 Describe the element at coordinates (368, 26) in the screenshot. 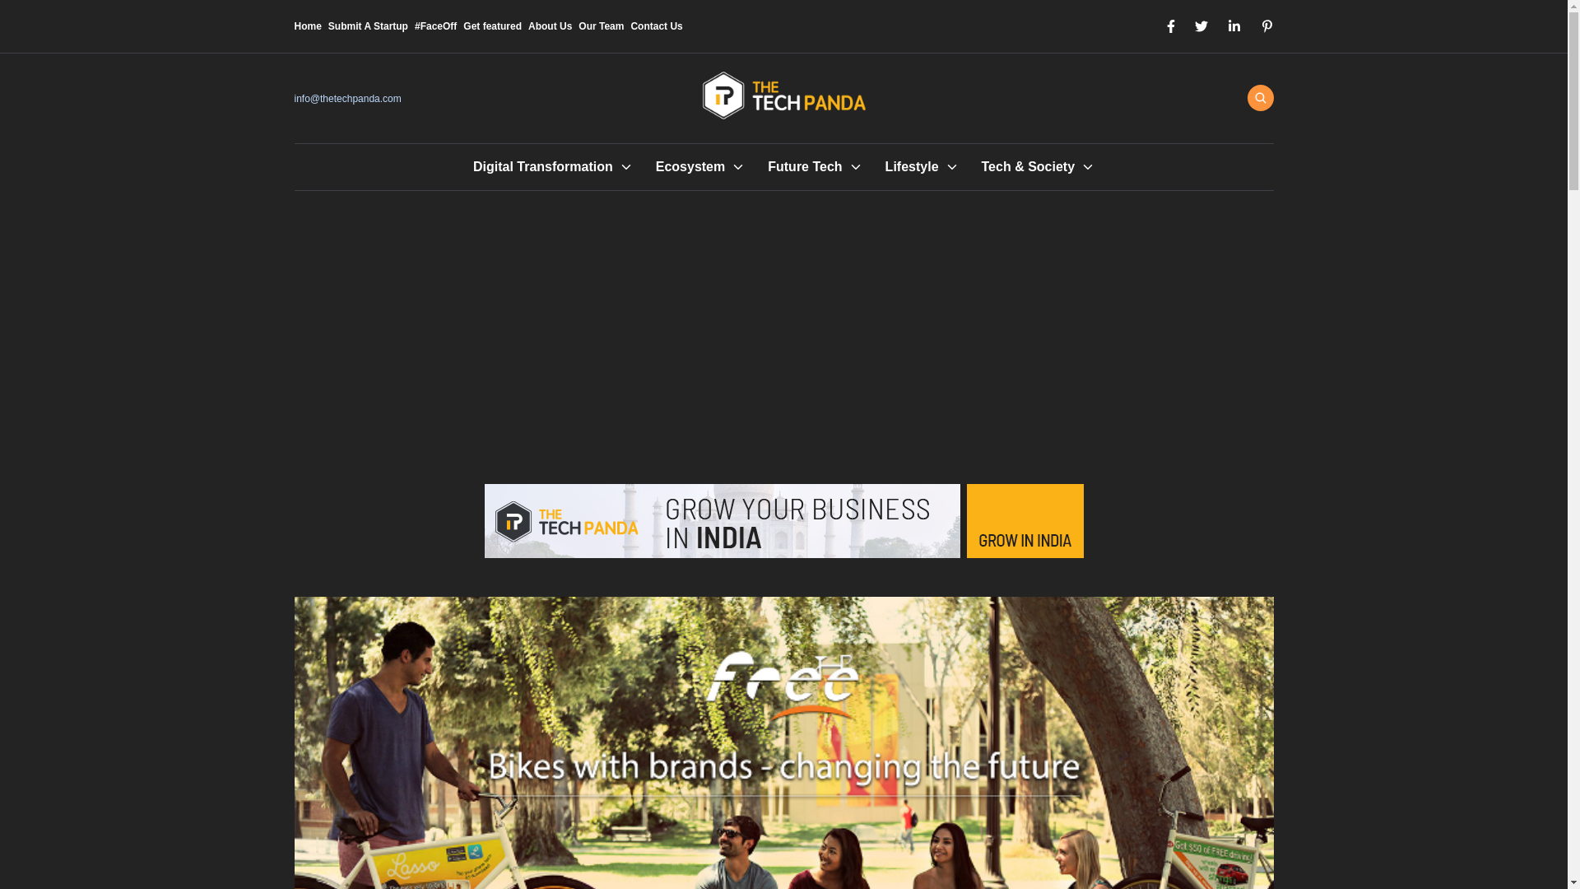

I see `Submit A Startup` at that location.